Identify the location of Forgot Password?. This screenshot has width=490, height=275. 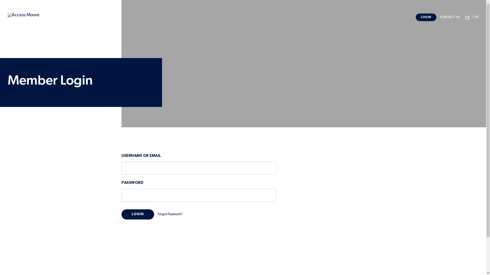
(170, 214).